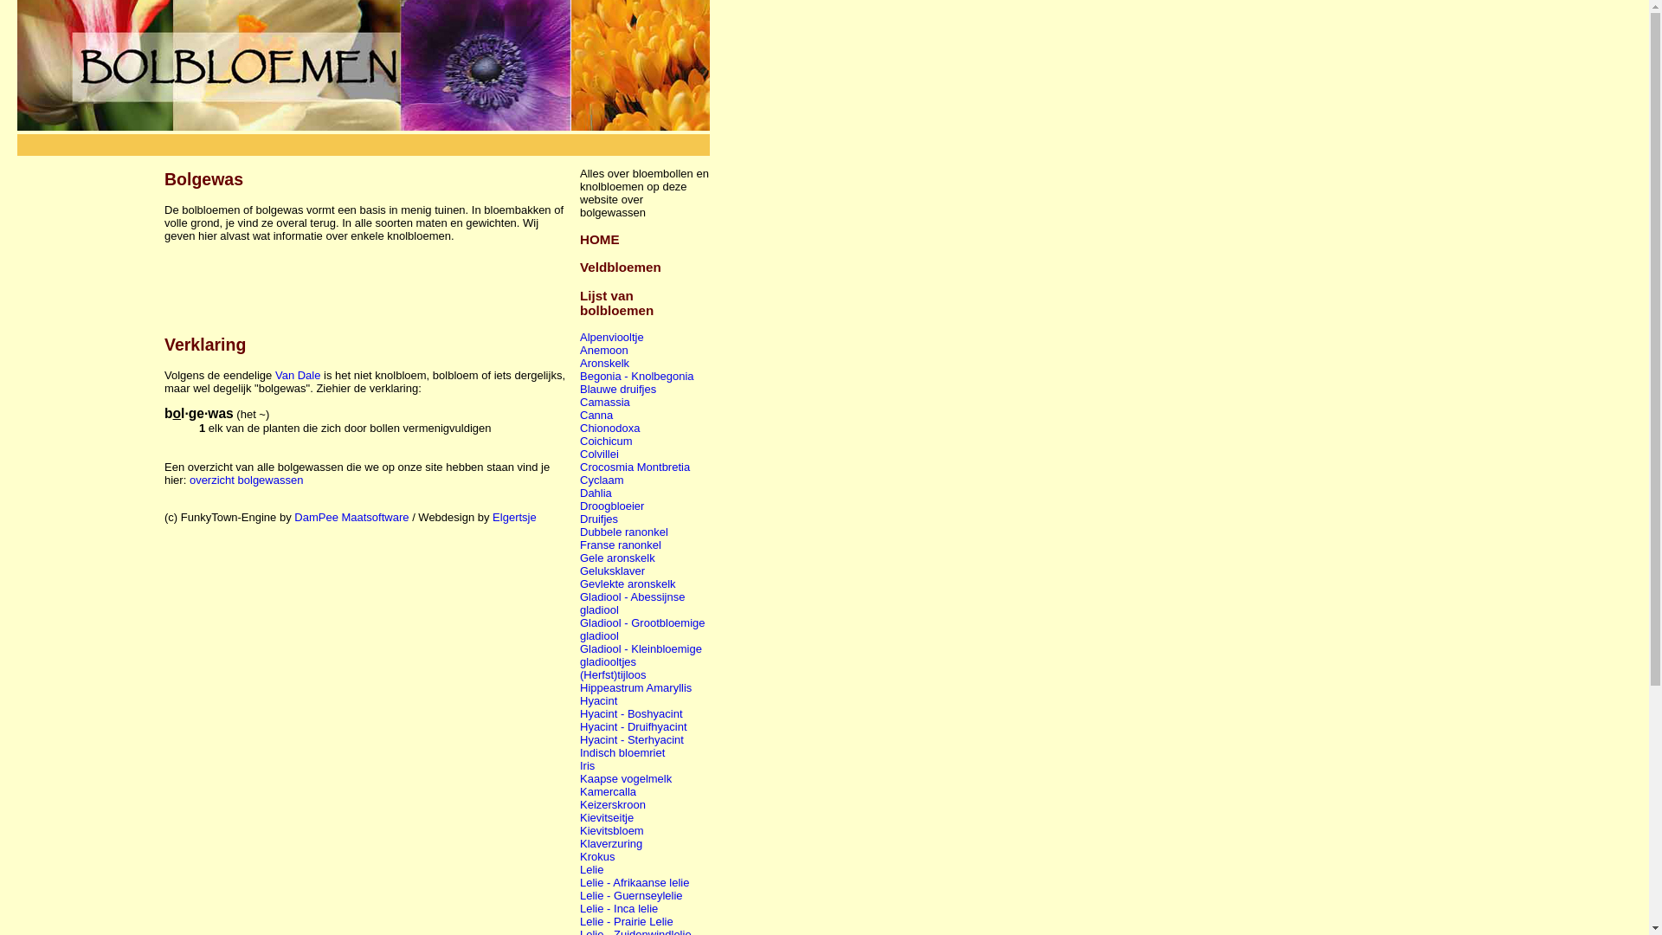  I want to click on HOME, so click(600, 239).